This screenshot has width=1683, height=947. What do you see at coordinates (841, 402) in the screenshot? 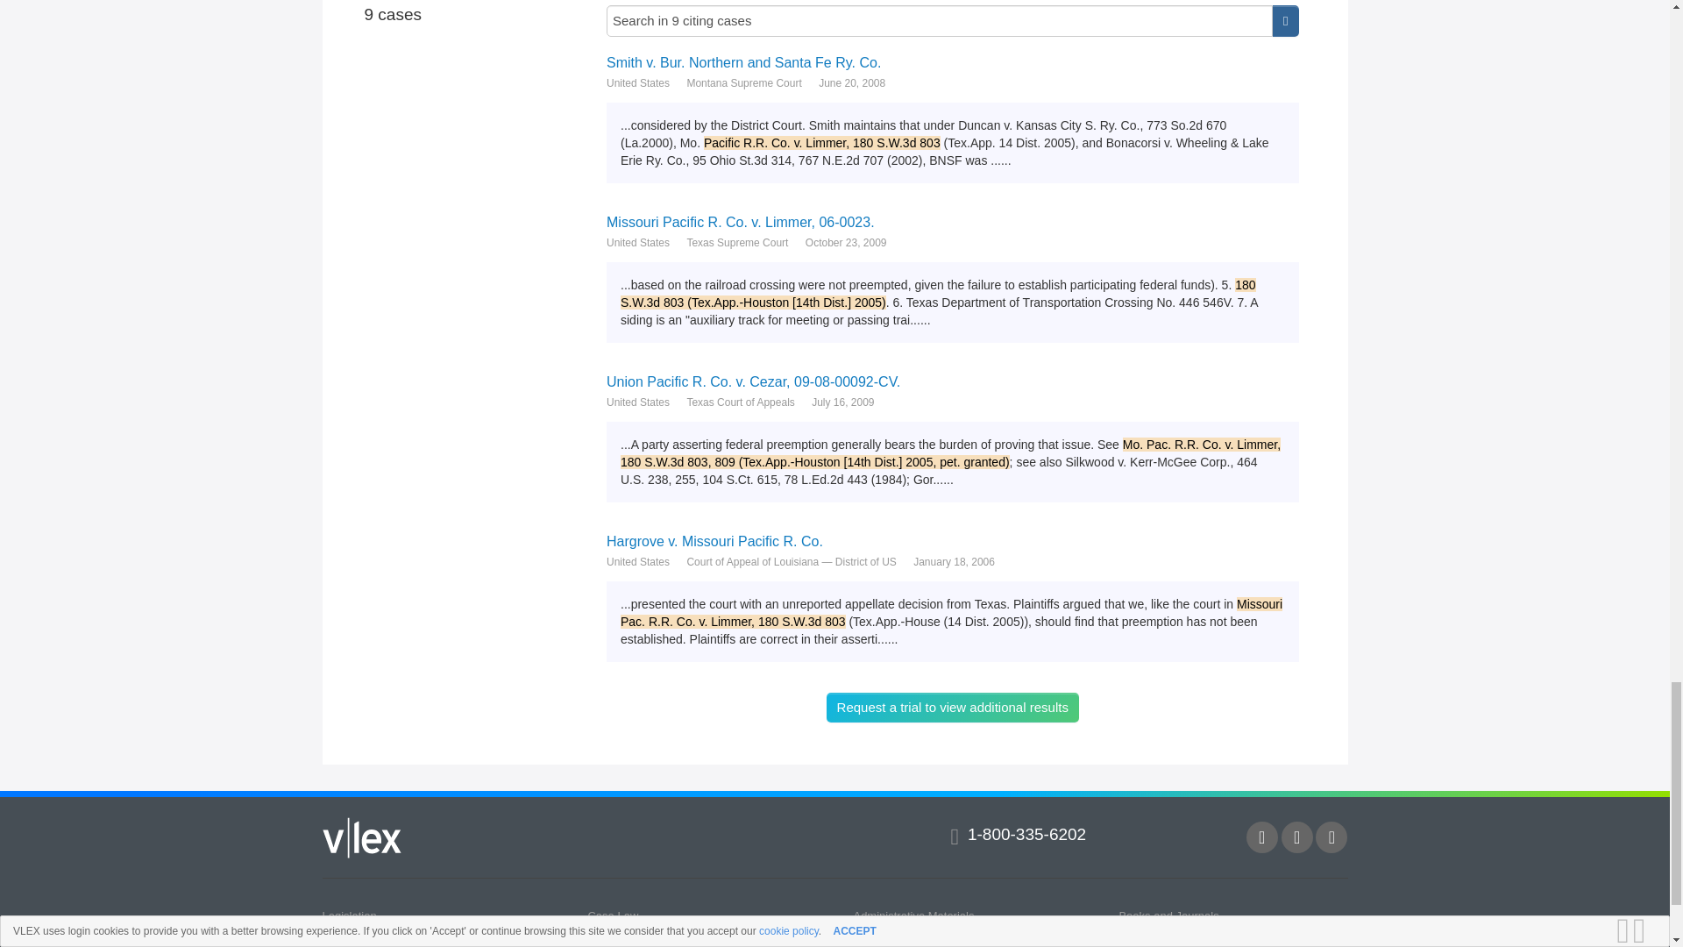
I see `July 16, 2009` at bounding box center [841, 402].